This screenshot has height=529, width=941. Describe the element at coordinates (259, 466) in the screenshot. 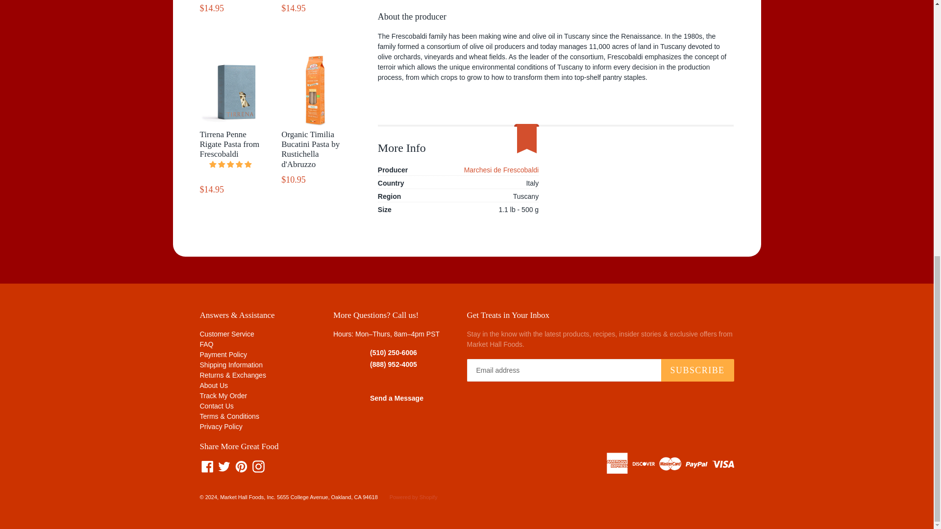

I see `Market Hall Foods on Instagram` at that location.